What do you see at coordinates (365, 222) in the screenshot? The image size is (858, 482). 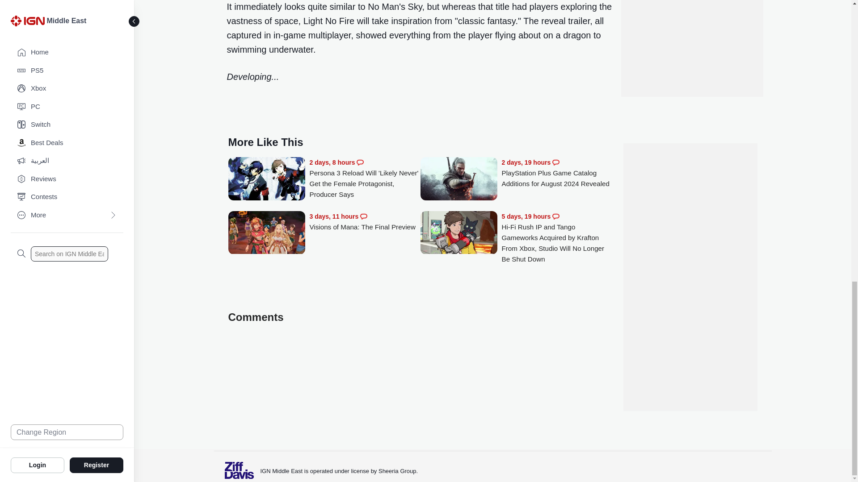 I see `Visions of Mana: The Final Preview` at bounding box center [365, 222].